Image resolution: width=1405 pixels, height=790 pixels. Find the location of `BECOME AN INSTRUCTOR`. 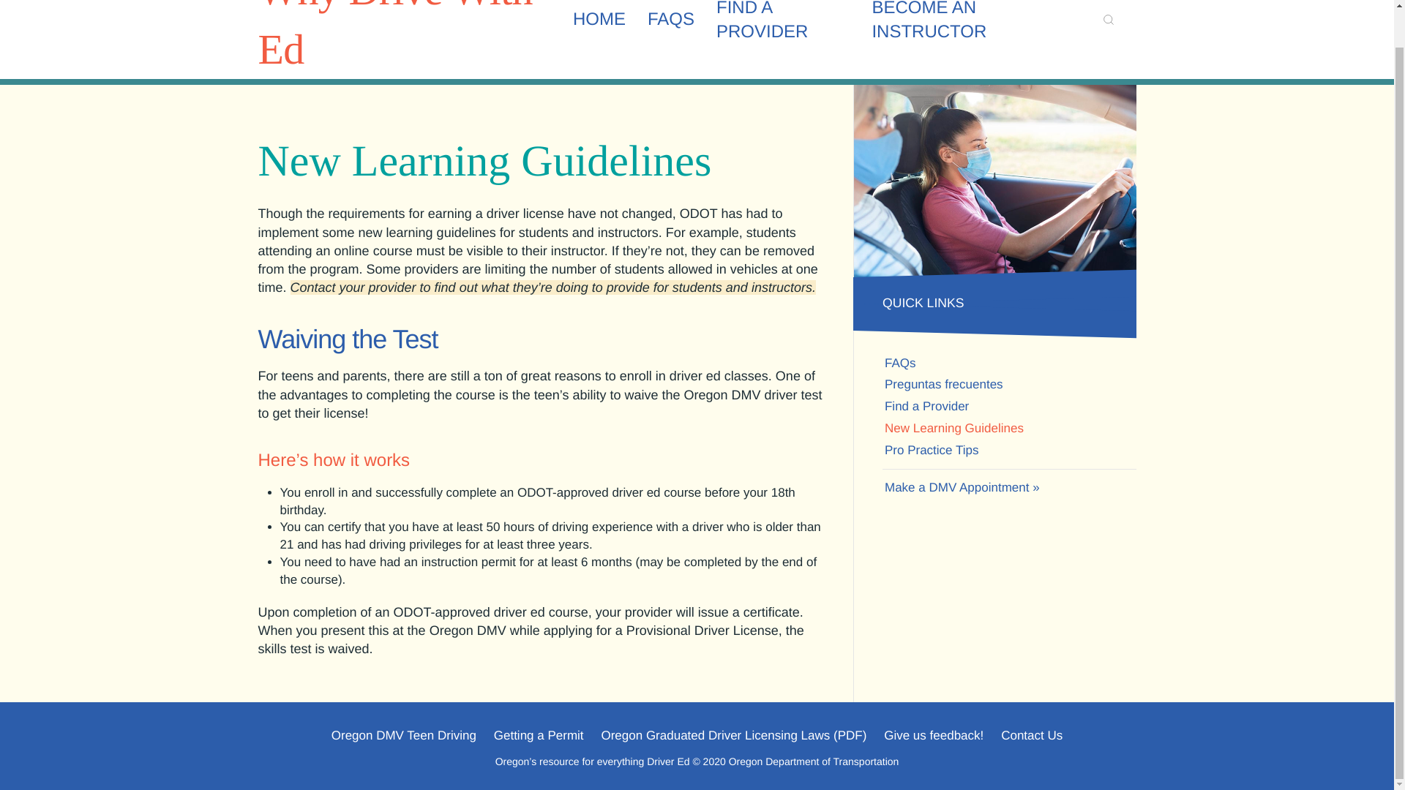

BECOME AN INSTRUCTOR is located at coordinates (970, 24).